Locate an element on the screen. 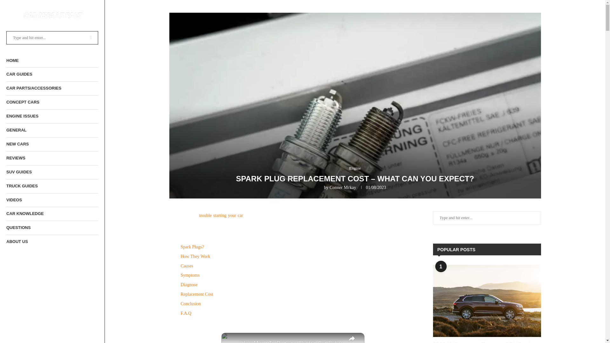 This screenshot has height=343, width=610. Engine is located at coordinates (355, 168).